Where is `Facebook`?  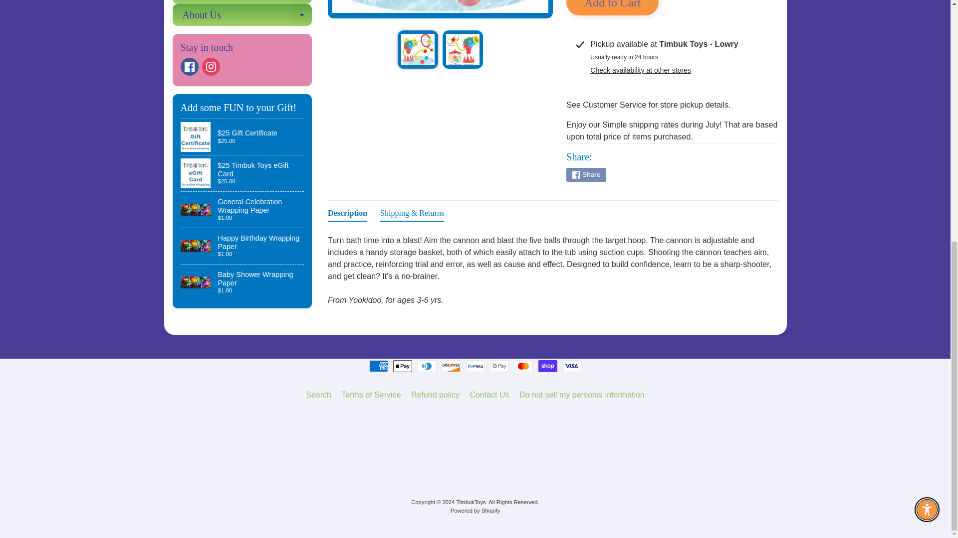
Facebook is located at coordinates (190, 67).